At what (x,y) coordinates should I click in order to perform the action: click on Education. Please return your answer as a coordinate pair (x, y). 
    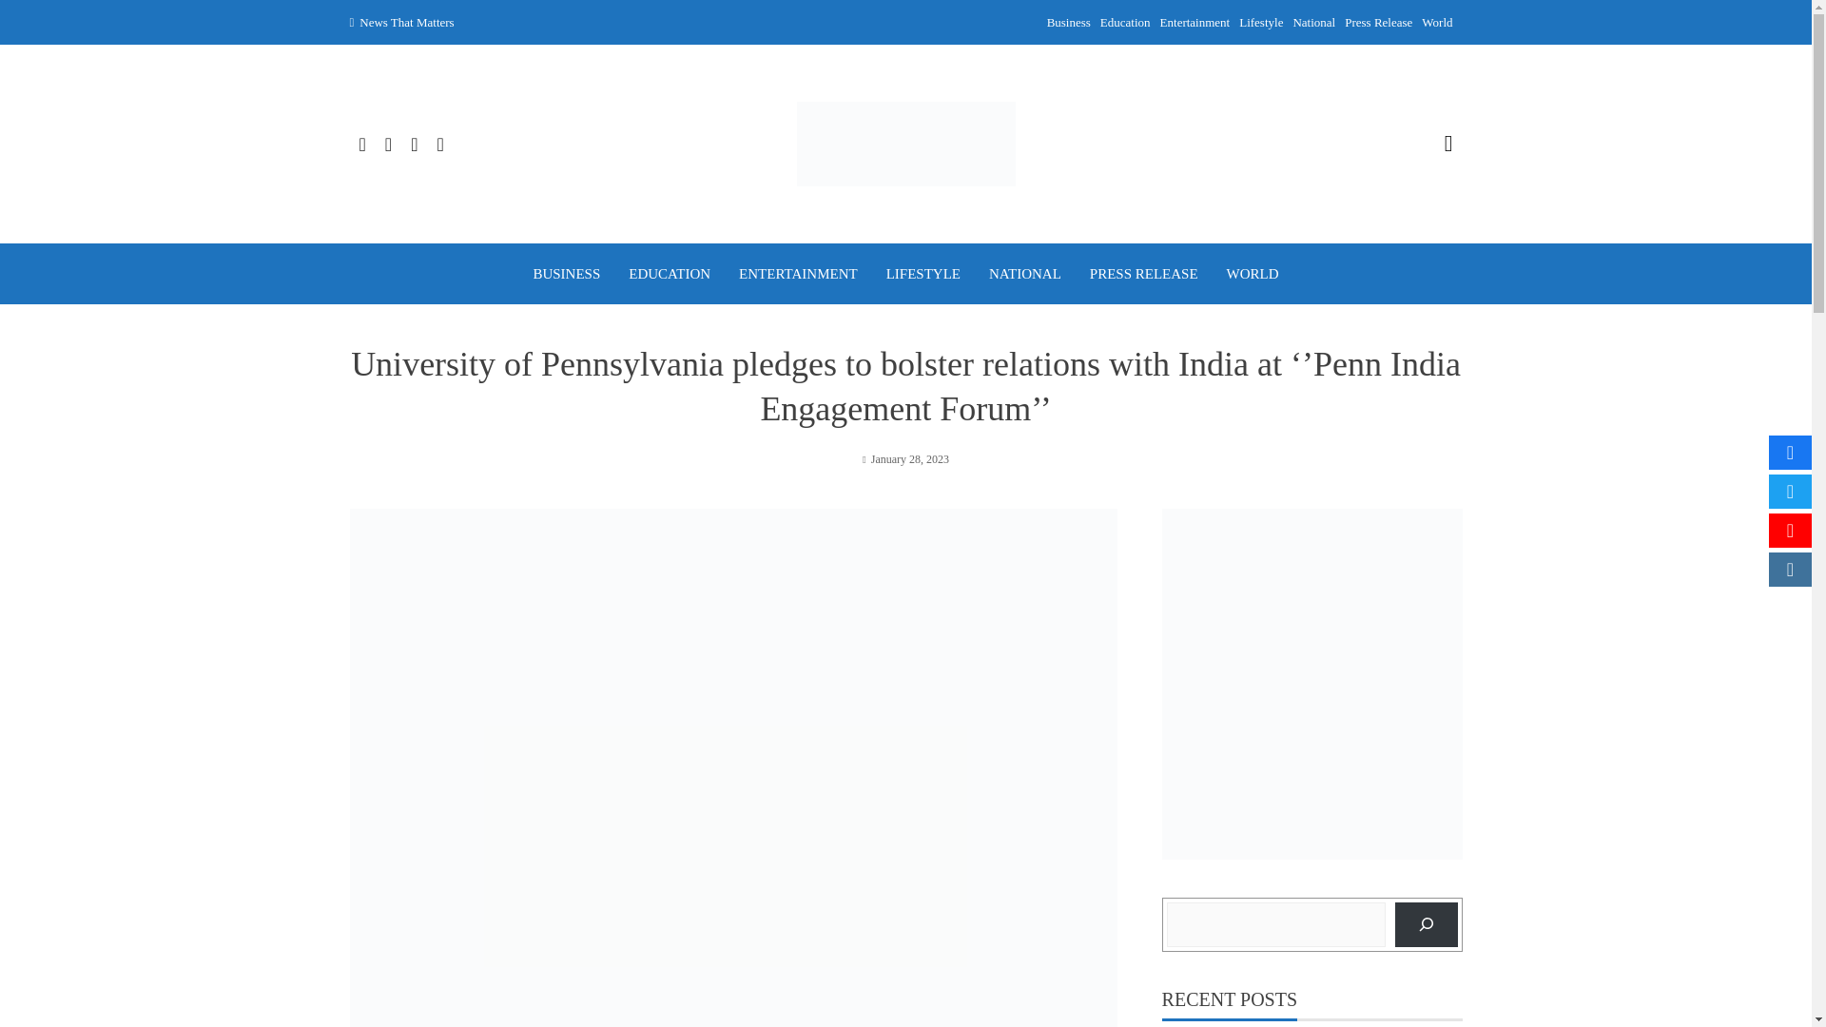
    Looking at the image, I should click on (1125, 23).